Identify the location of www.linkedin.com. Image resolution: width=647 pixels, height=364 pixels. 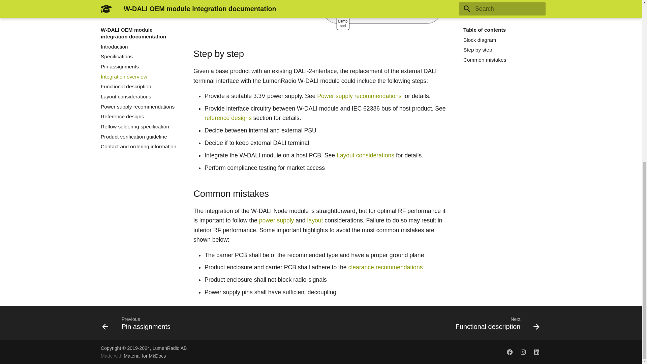
(385, 267).